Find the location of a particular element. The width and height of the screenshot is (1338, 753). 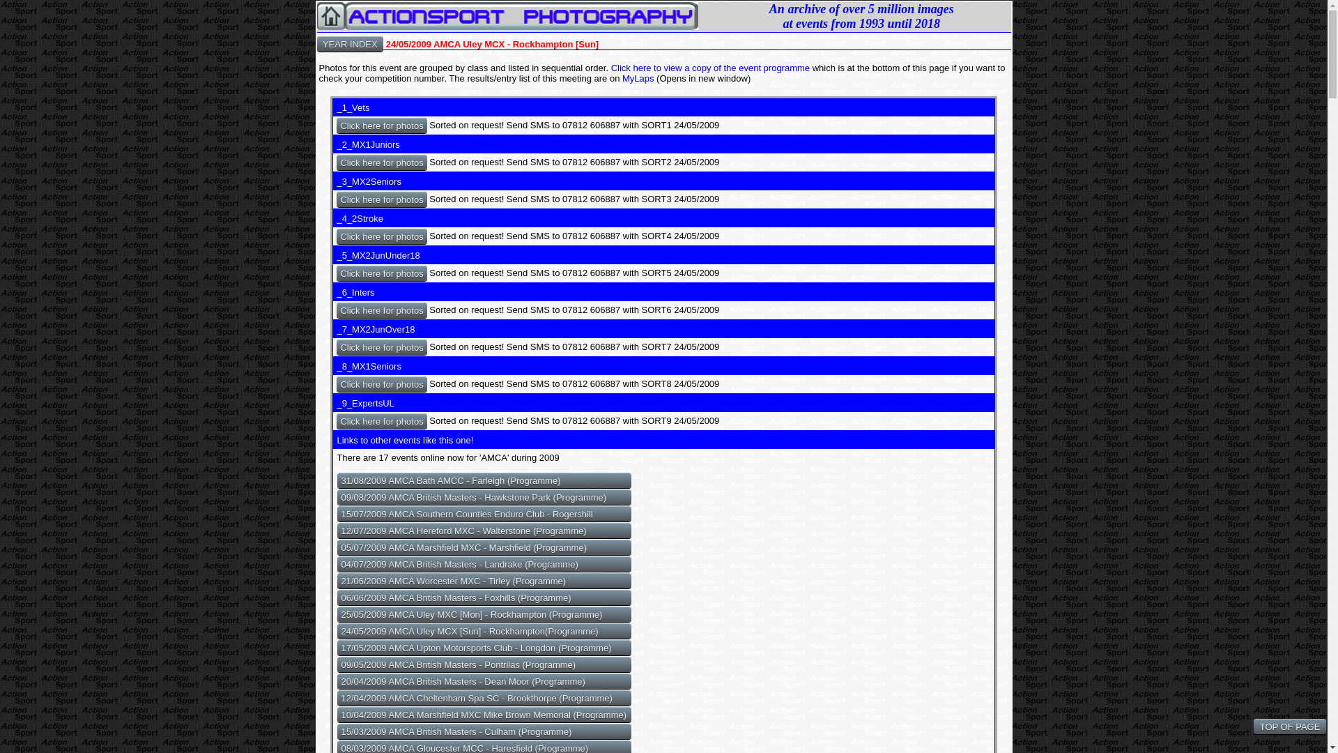

Click here for photos is located at coordinates (382, 273).